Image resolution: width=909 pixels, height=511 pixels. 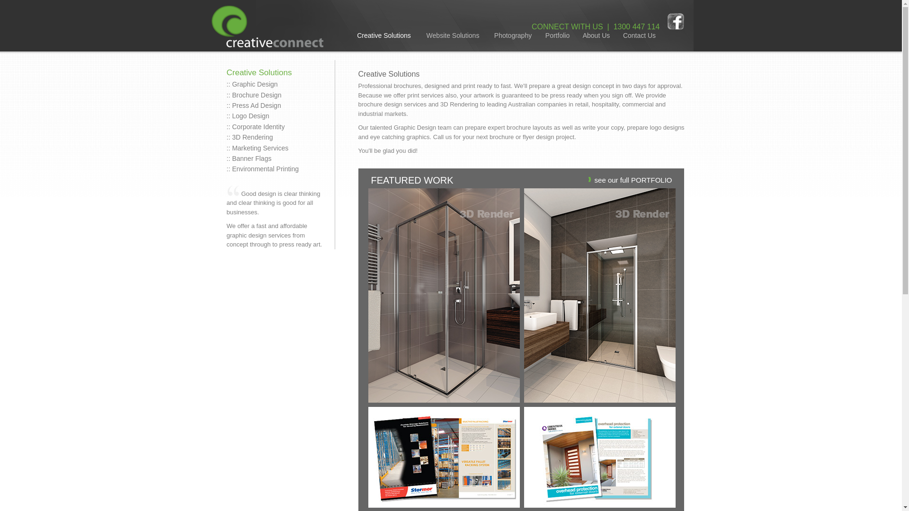 I want to click on Website Solutions, so click(x=454, y=36).